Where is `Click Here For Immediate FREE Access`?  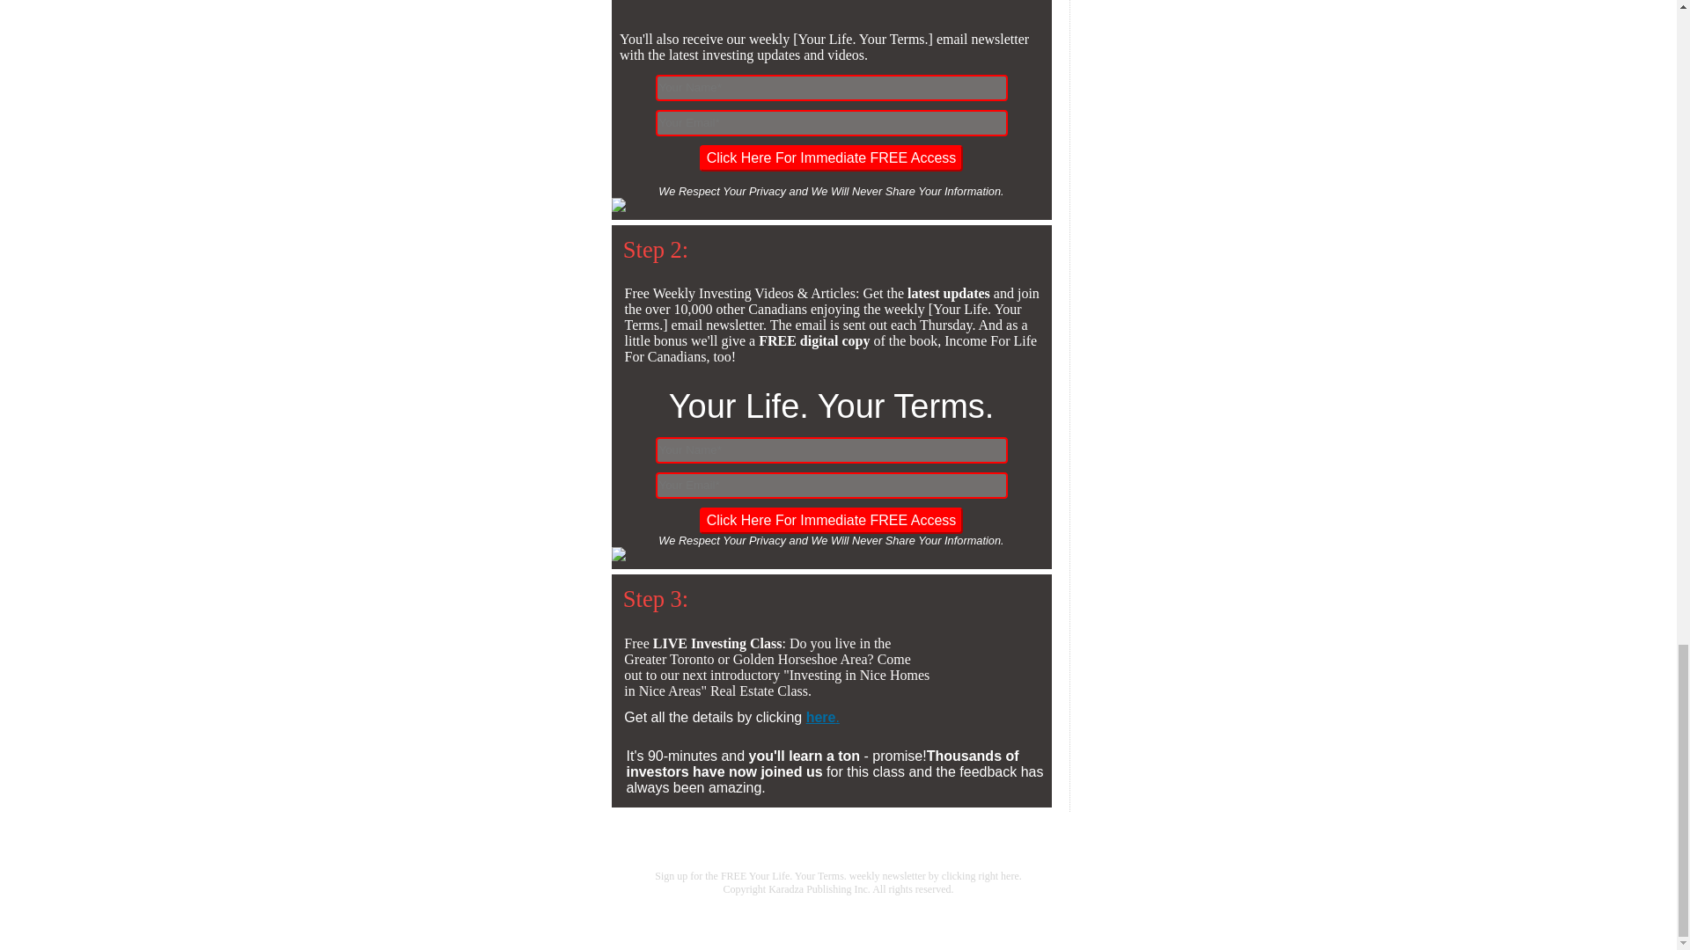
Click Here For Immediate FREE Access is located at coordinates (831, 158).